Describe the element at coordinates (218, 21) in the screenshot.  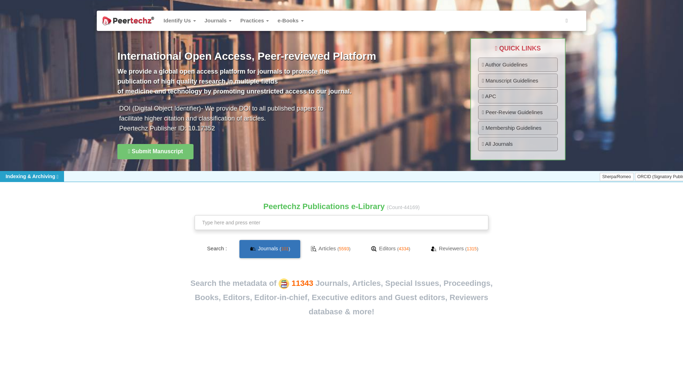
I see `Journals` at that location.